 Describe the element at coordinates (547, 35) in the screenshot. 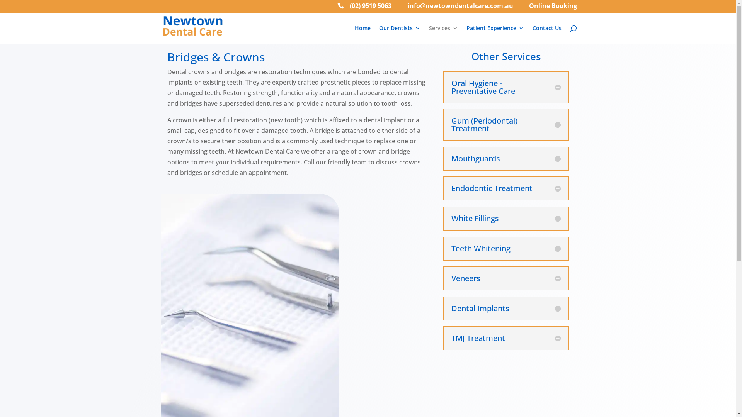

I see `Contact Us` at that location.